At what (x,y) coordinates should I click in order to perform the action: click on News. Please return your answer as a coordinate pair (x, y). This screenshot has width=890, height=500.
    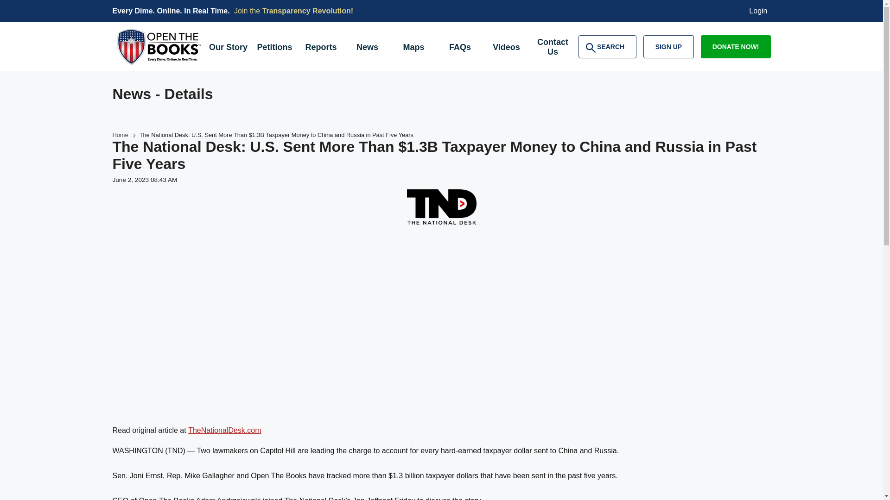
    Looking at the image, I should click on (367, 48).